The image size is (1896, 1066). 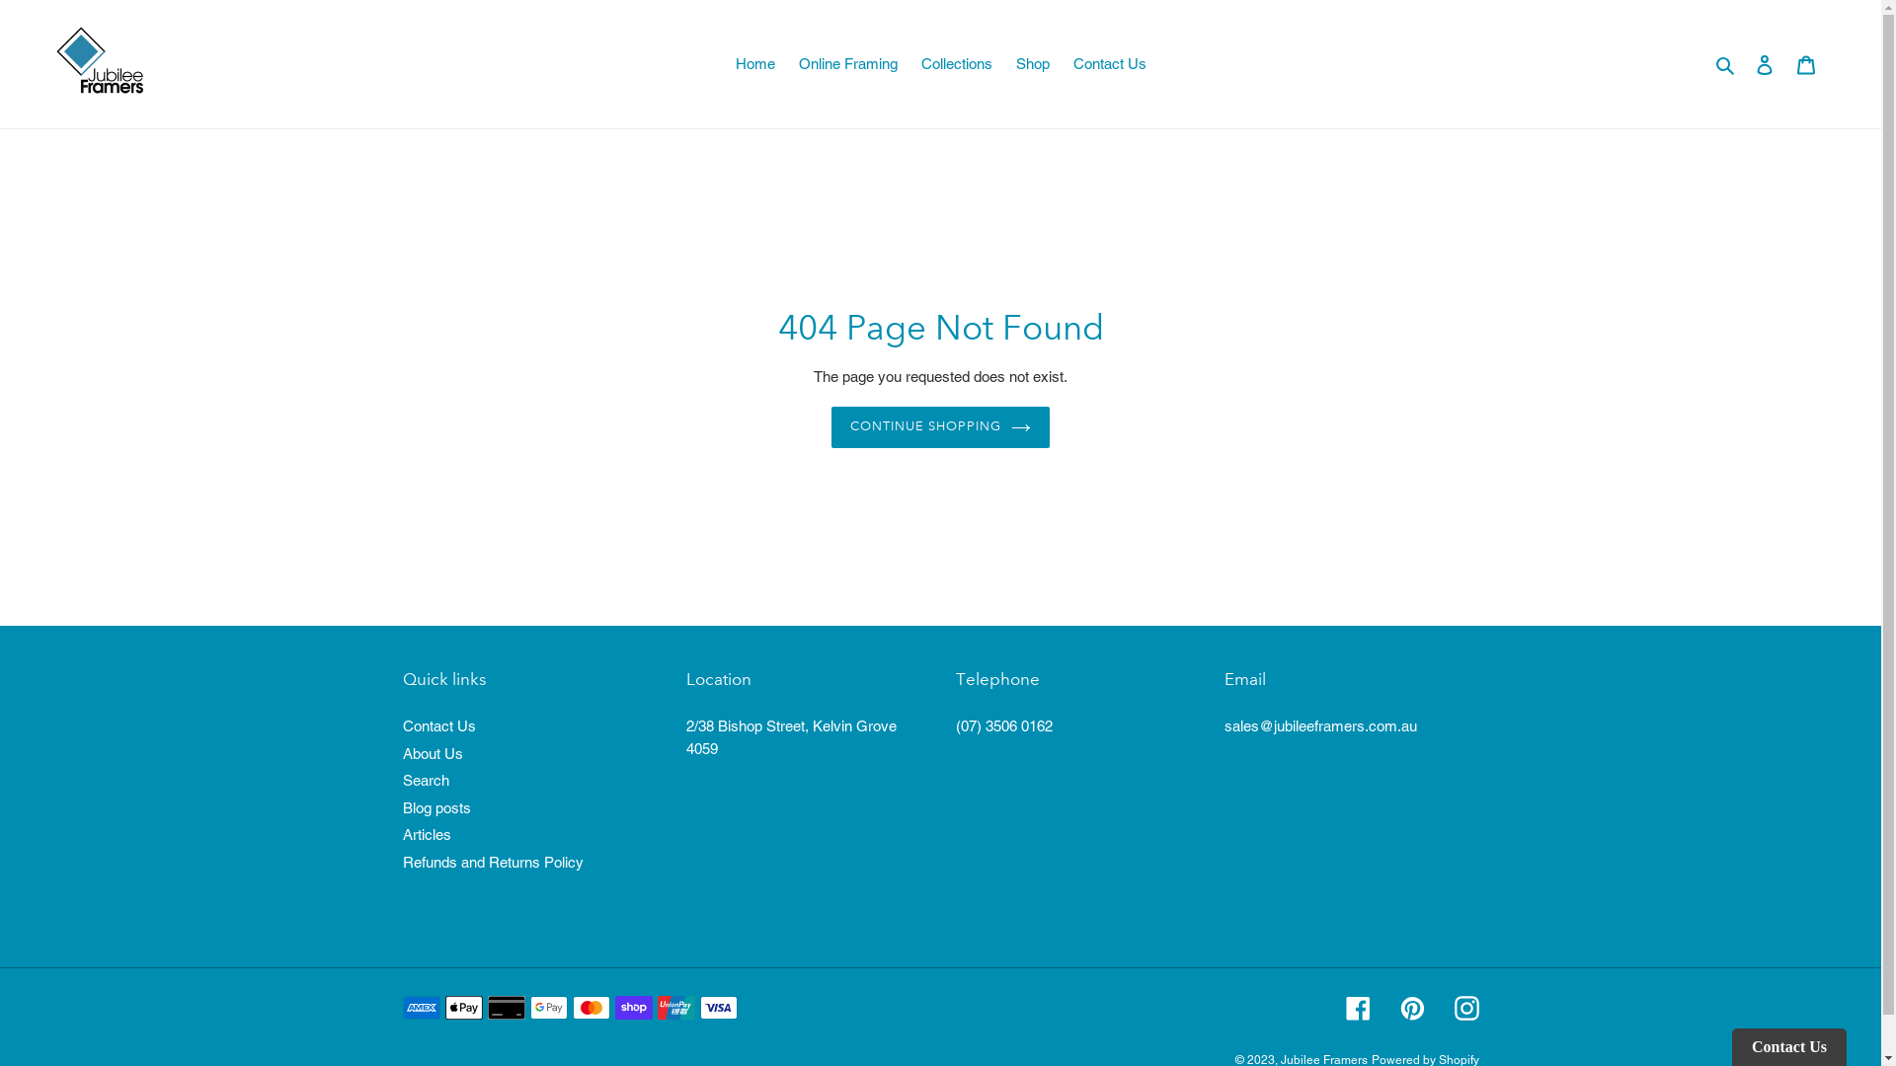 I want to click on Contact Us, so click(x=439, y=726).